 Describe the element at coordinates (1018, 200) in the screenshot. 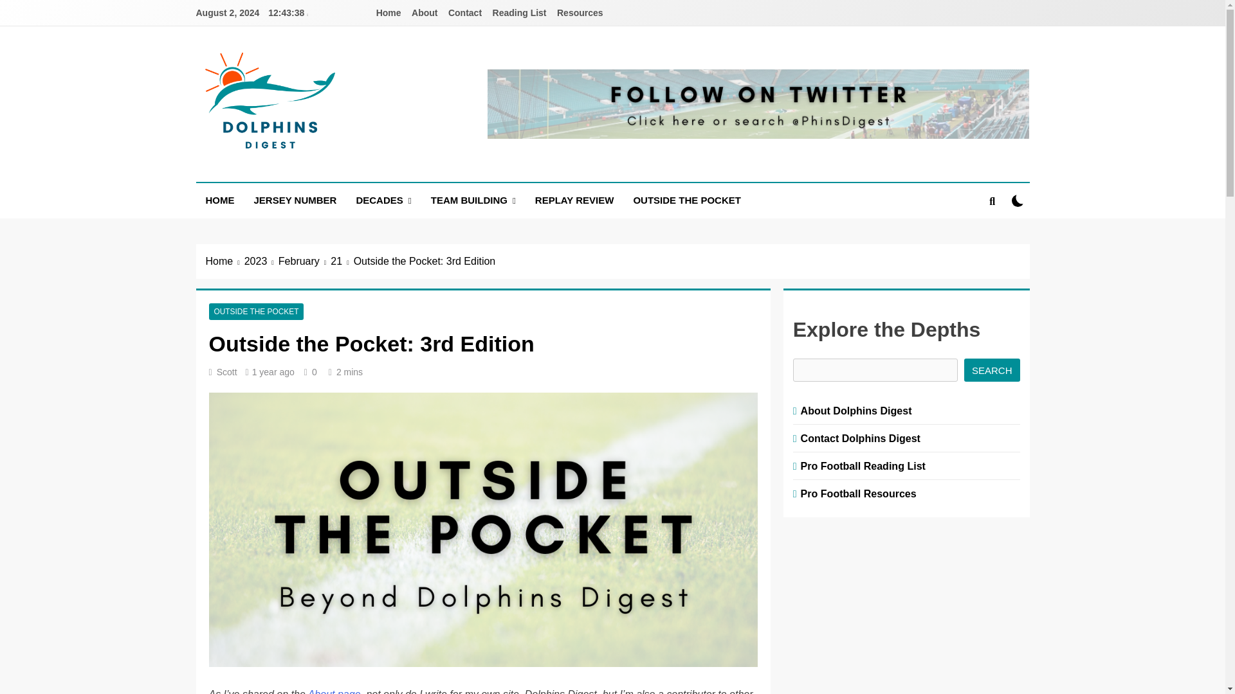

I see `on` at that location.